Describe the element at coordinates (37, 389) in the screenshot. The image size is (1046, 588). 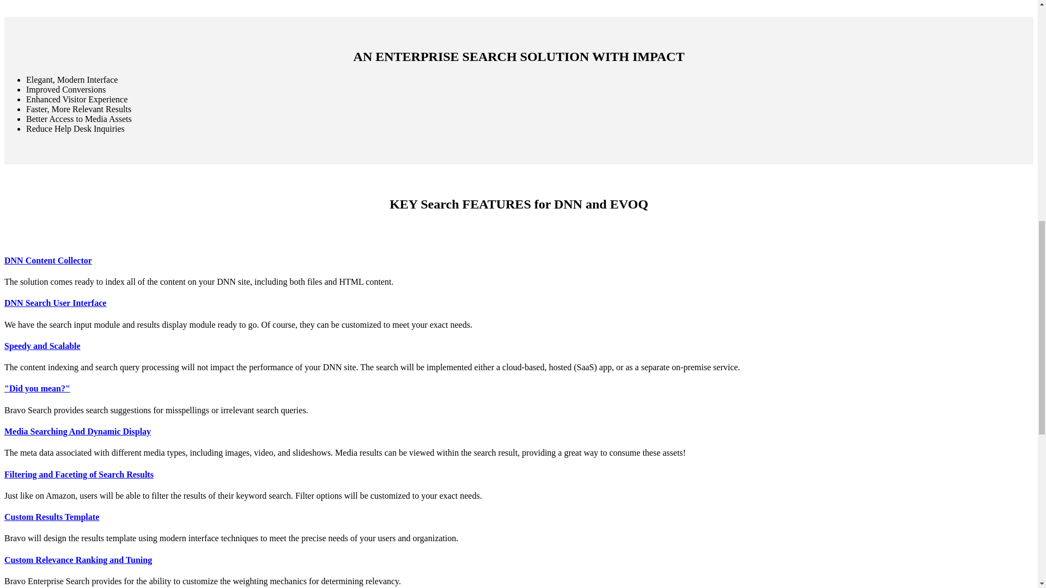
I see `"Did you mean?"` at that location.